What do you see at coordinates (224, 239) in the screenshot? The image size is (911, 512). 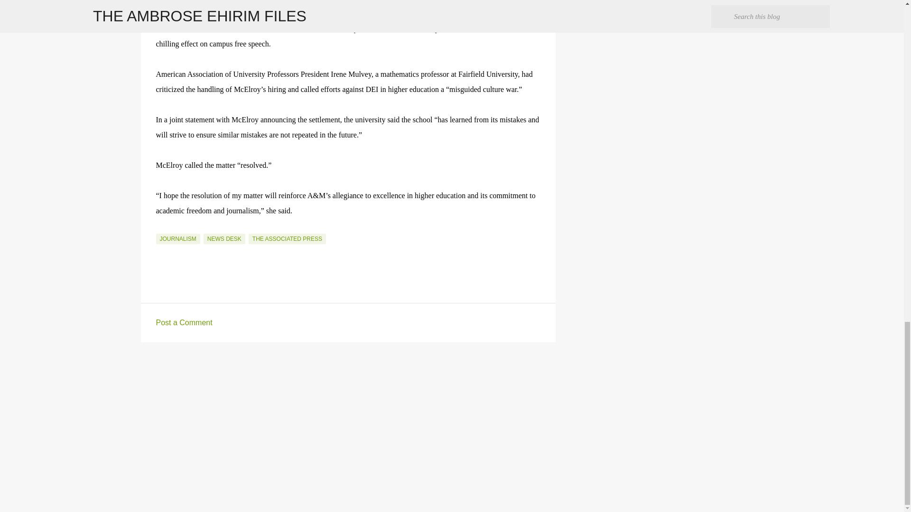 I see `NEWS DESK` at bounding box center [224, 239].